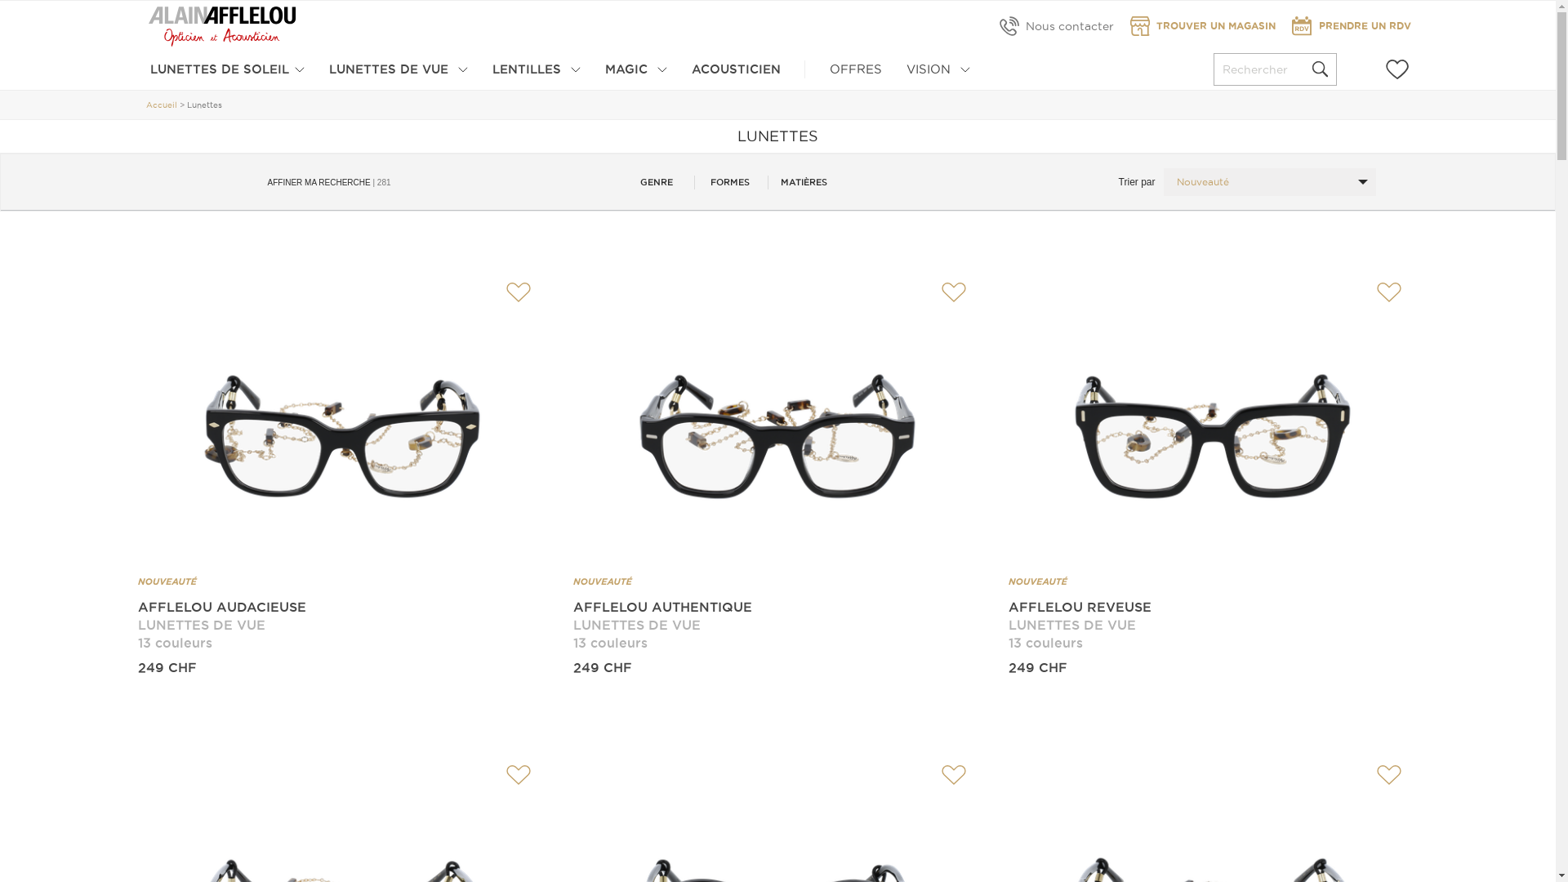  I want to click on PRENDRE UN RDV, so click(1352, 26).